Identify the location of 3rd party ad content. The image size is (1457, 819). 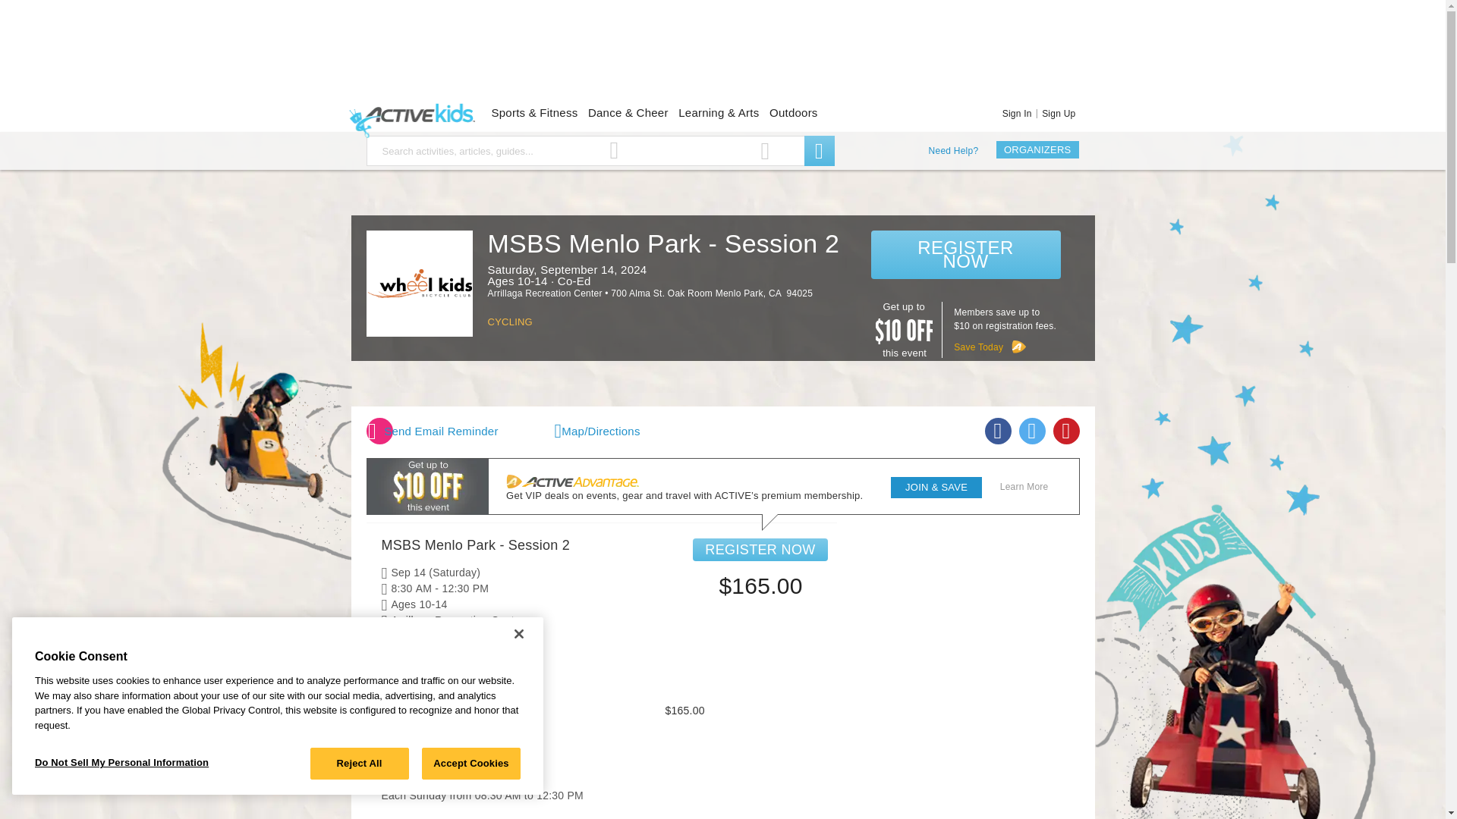
(722, 53).